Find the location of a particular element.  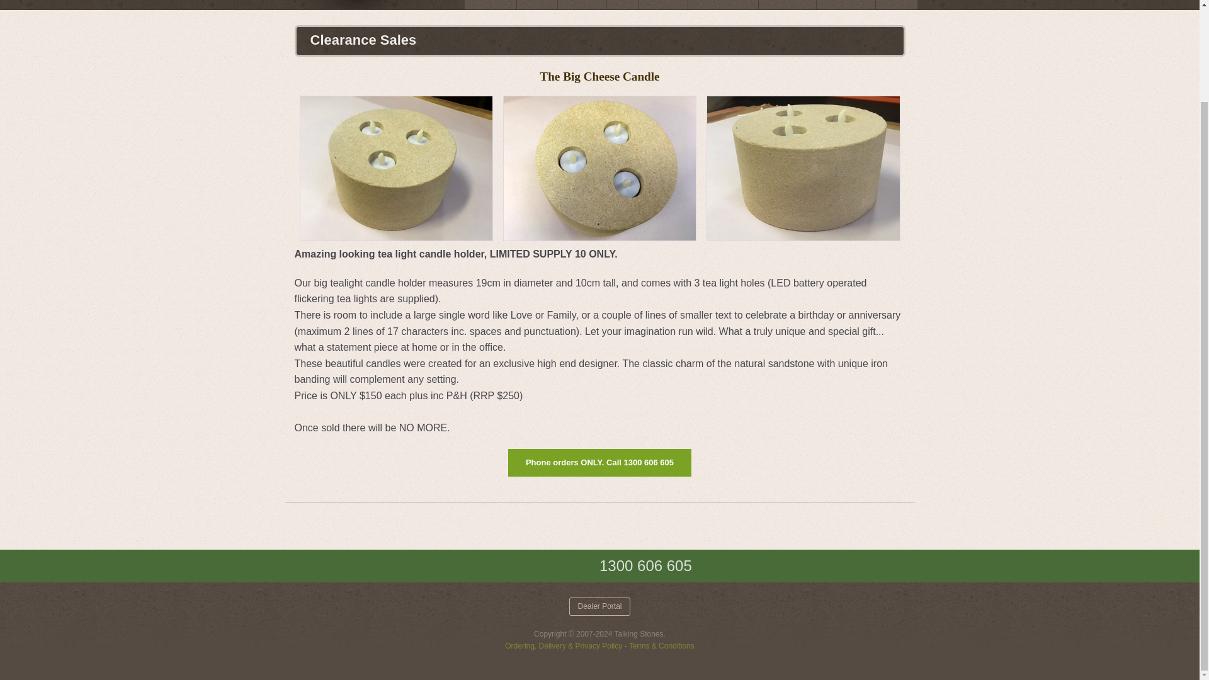

Phone orders ONLY. Call 1300 606 605 is located at coordinates (599, 462).